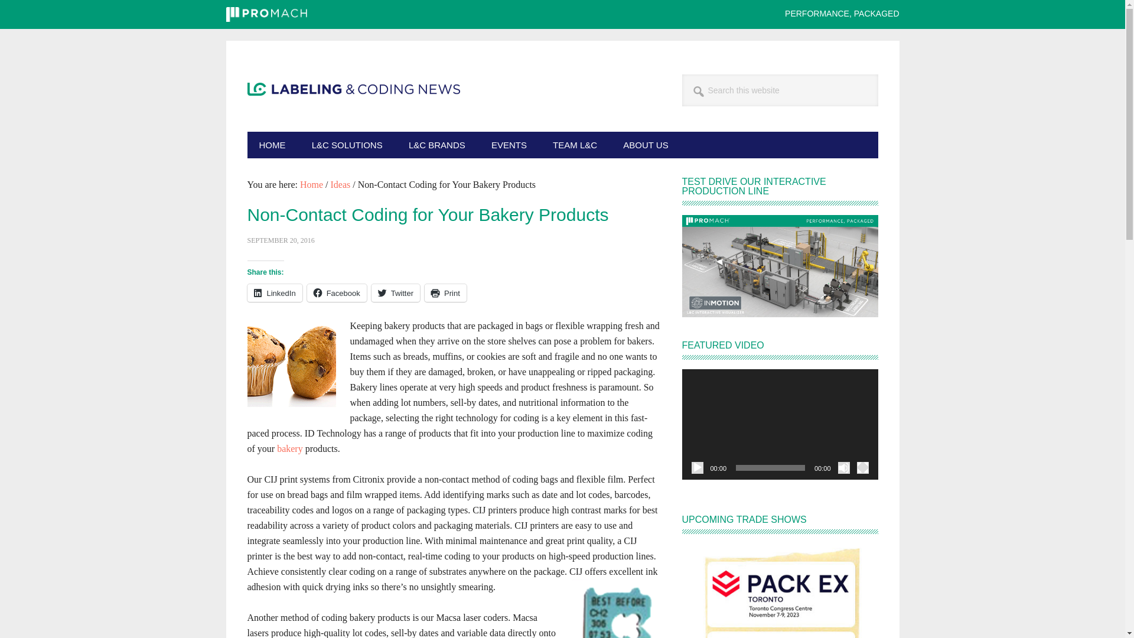  What do you see at coordinates (272, 144) in the screenshot?
I see `HOME` at bounding box center [272, 144].